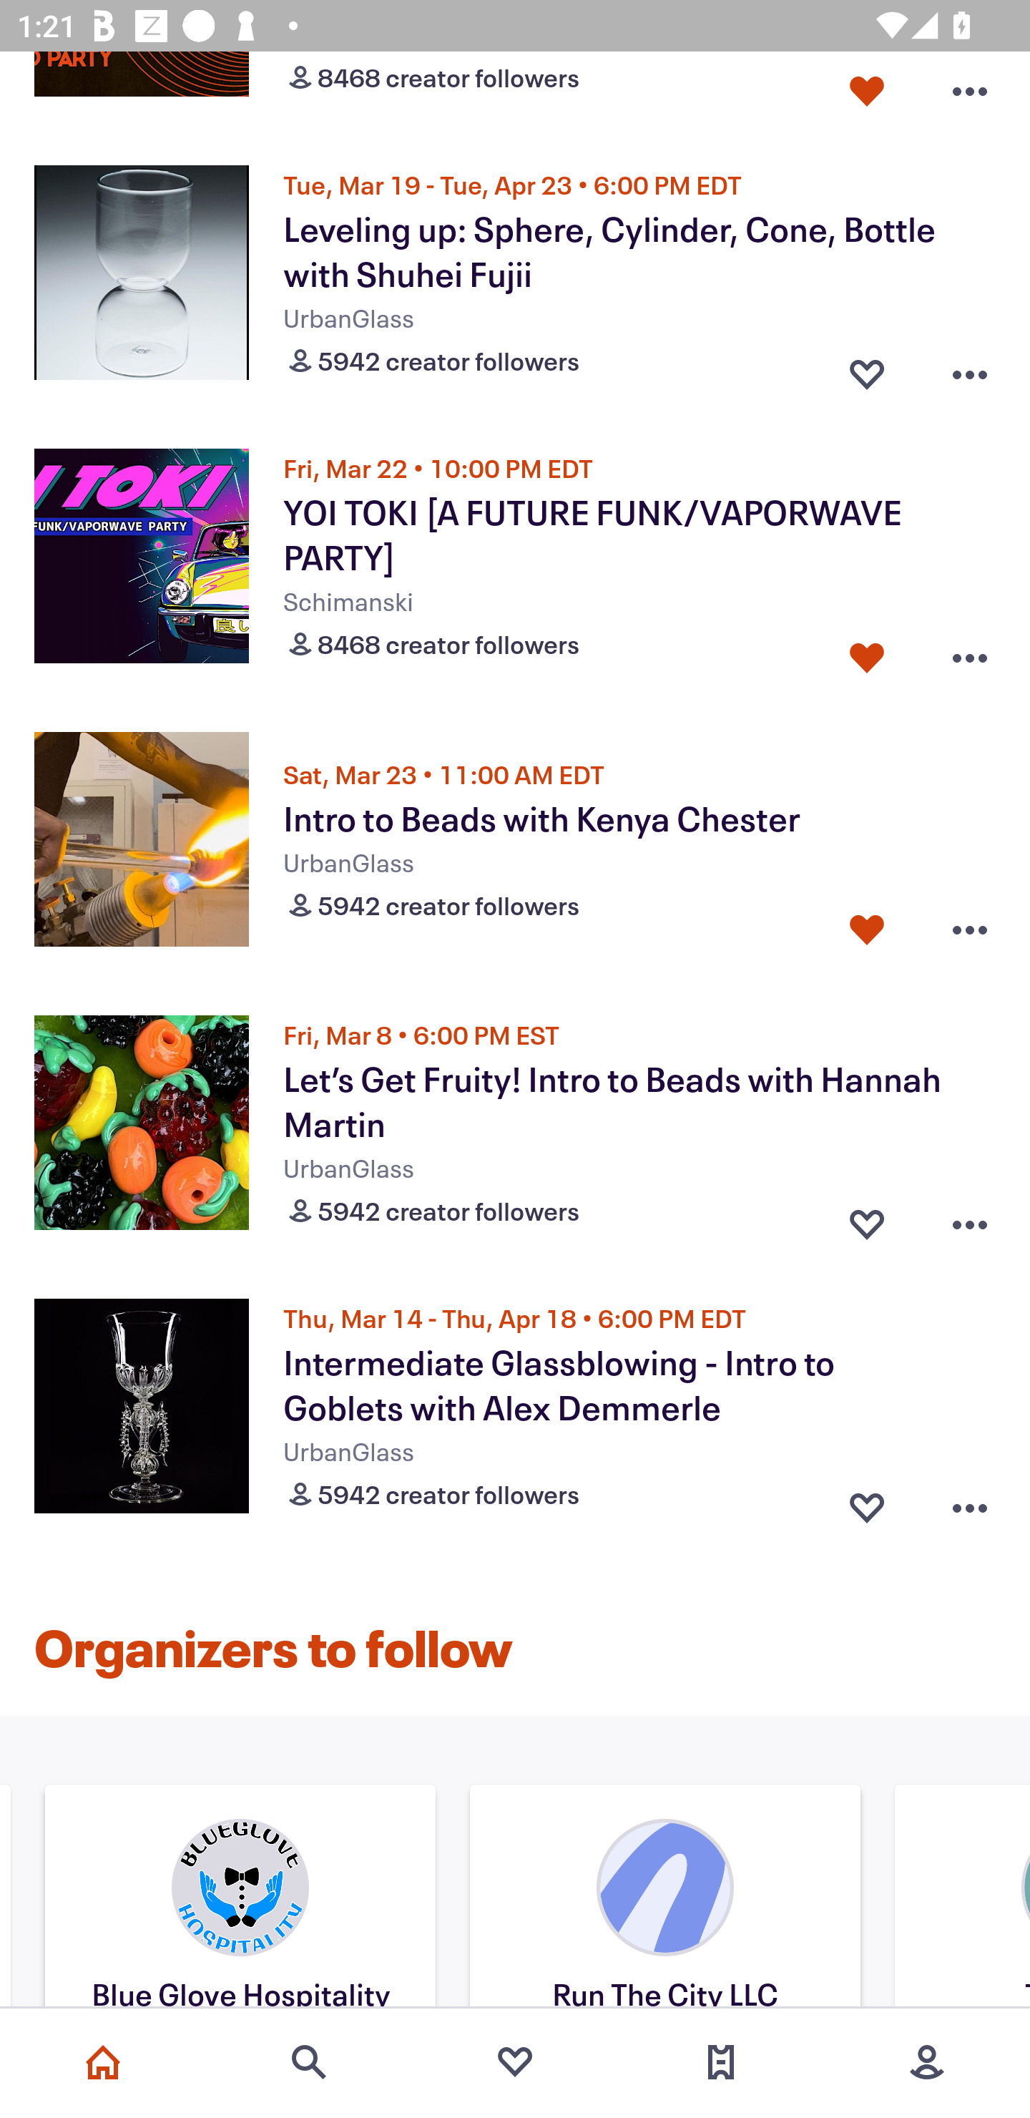 The height and width of the screenshot is (2118, 1030). What do you see at coordinates (970, 1219) in the screenshot?
I see `Overflow menu button` at bounding box center [970, 1219].